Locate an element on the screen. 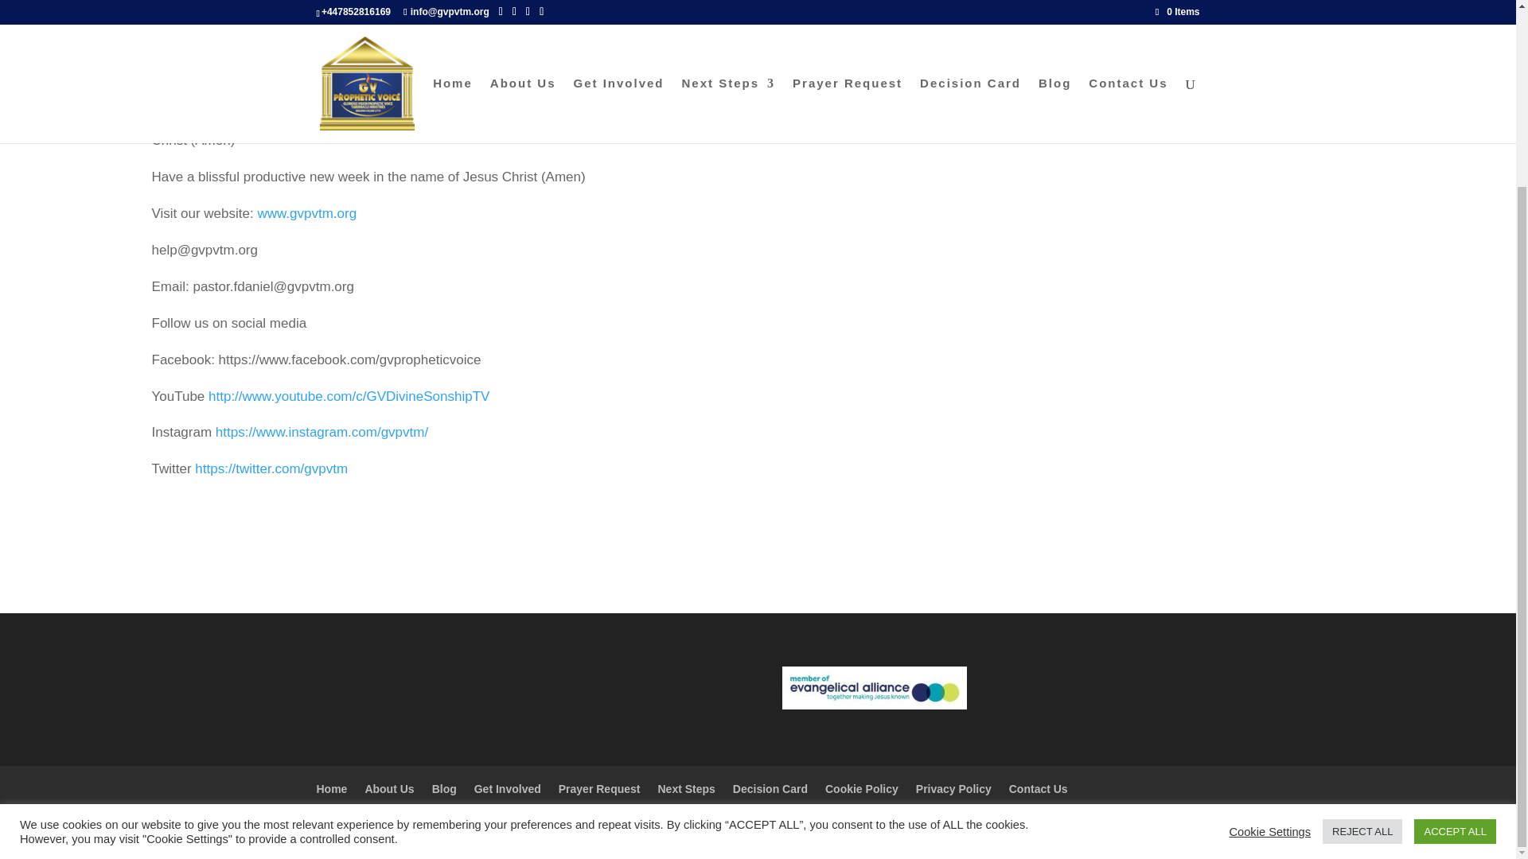  Blog is located at coordinates (444, 789).